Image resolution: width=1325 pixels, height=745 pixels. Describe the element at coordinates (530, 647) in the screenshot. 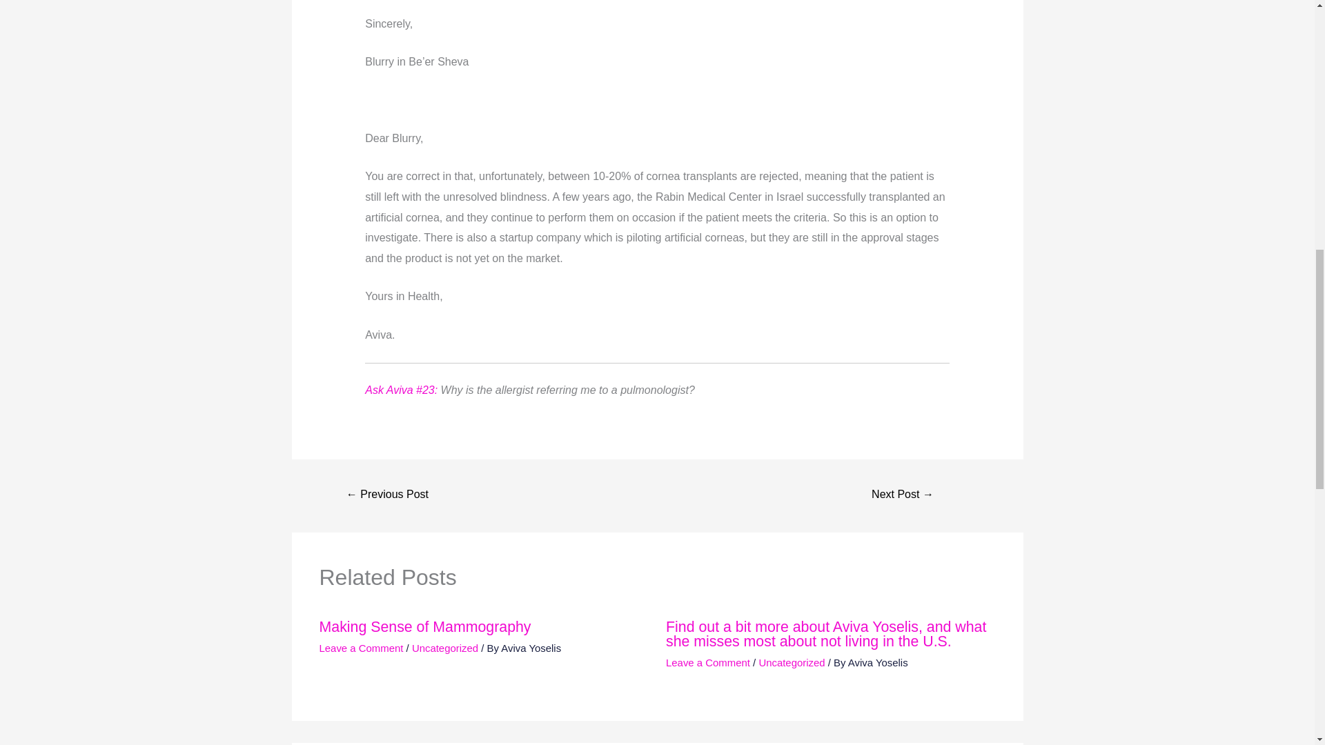

I see `View all posts by Aviva Yoselis` at that location.